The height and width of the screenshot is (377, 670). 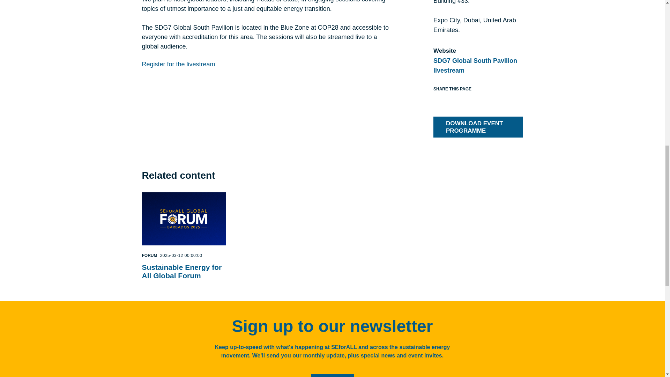 What do you see at coordinates (464, 101) in the screenshot?
I see `Email share` at bounding box center [464, 101].